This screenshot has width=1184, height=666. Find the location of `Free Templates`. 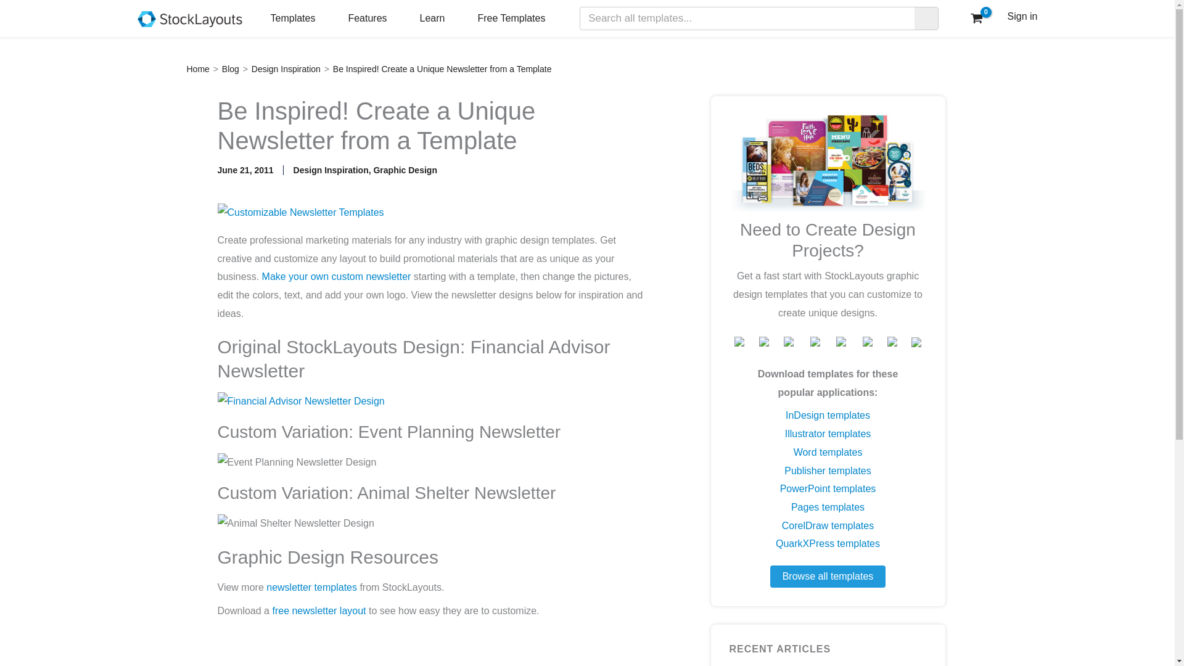

Free Templates is located at coordinates (511, 18).